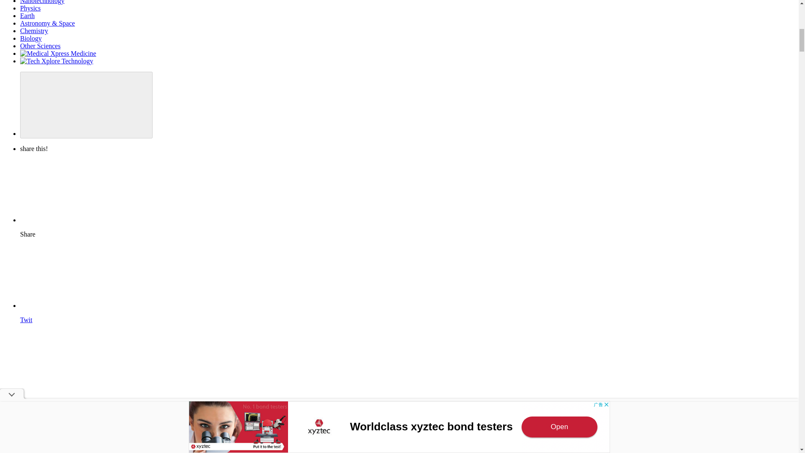  I want to click on Physics, so click(30, 8).